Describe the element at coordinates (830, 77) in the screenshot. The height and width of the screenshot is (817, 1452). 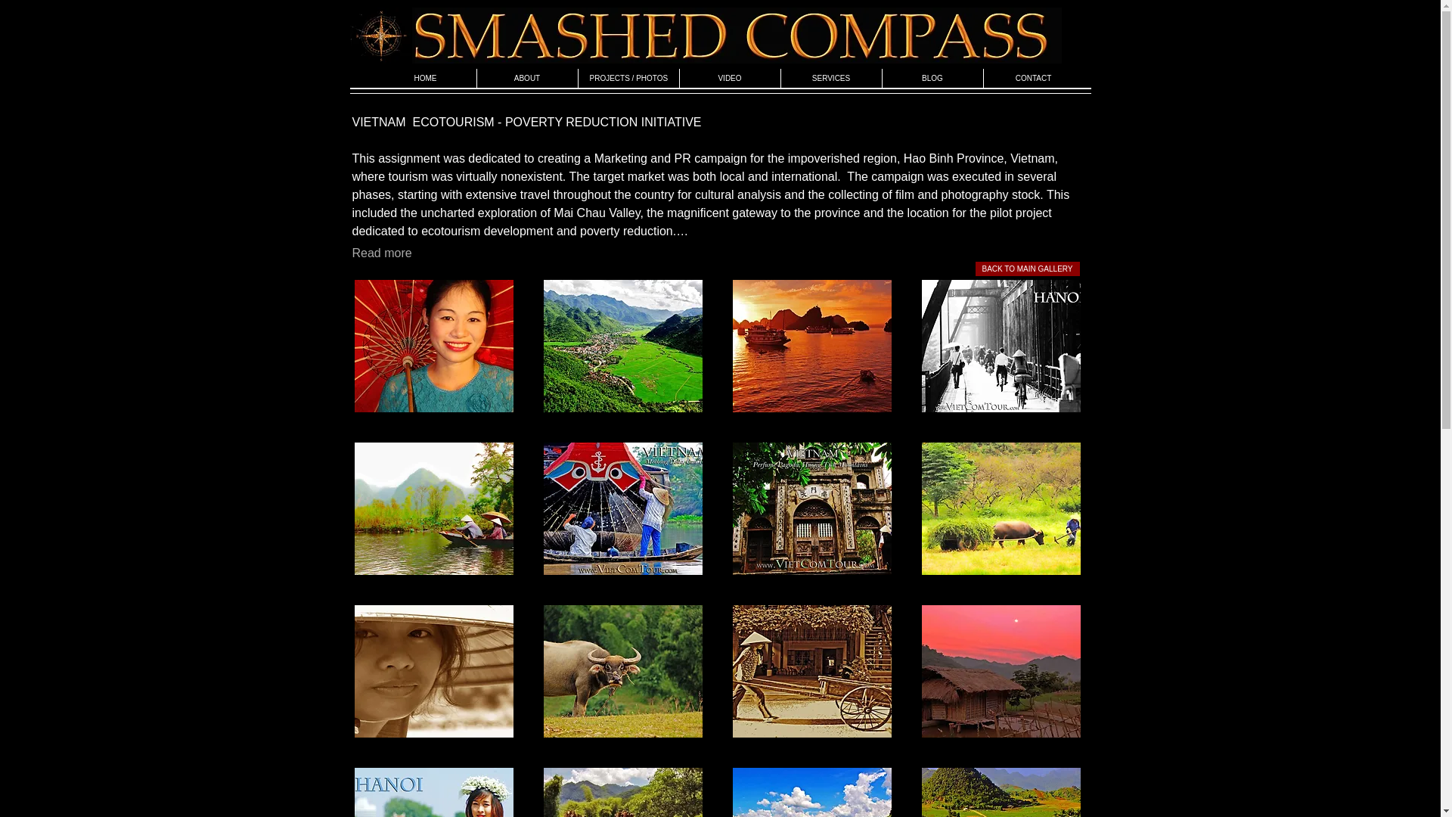
I see `SERVICES` at that location.